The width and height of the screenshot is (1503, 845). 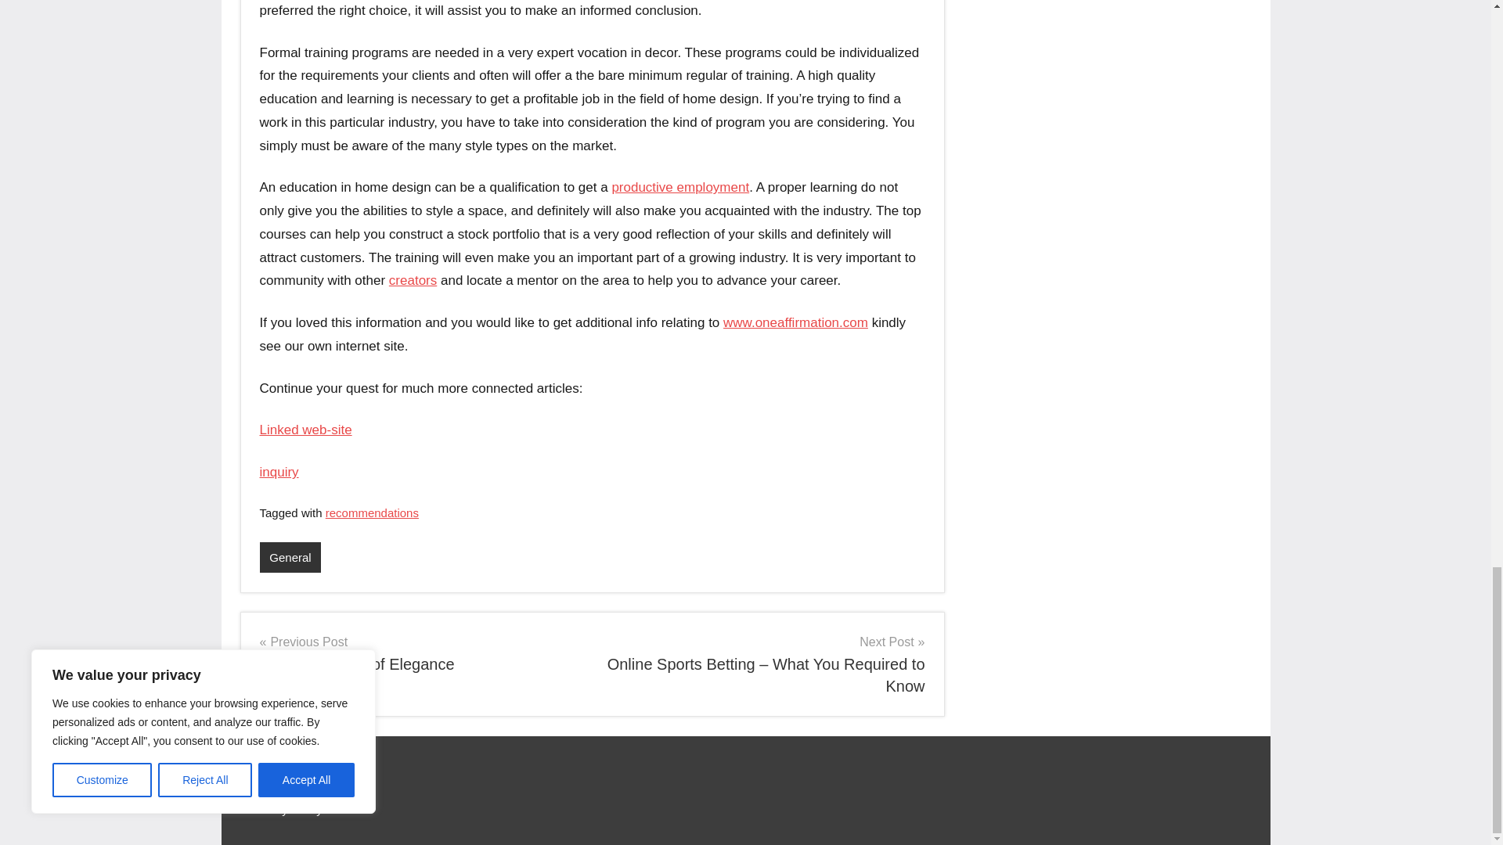 I want to click on Linked web-site, so click(x=795, y=322).